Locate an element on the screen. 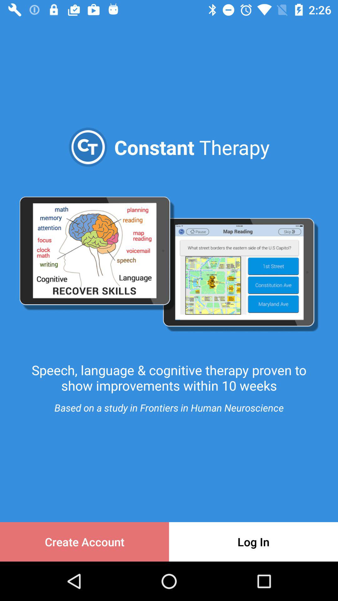  launch icon below the based on a icon is located at coordinates (84, 542).